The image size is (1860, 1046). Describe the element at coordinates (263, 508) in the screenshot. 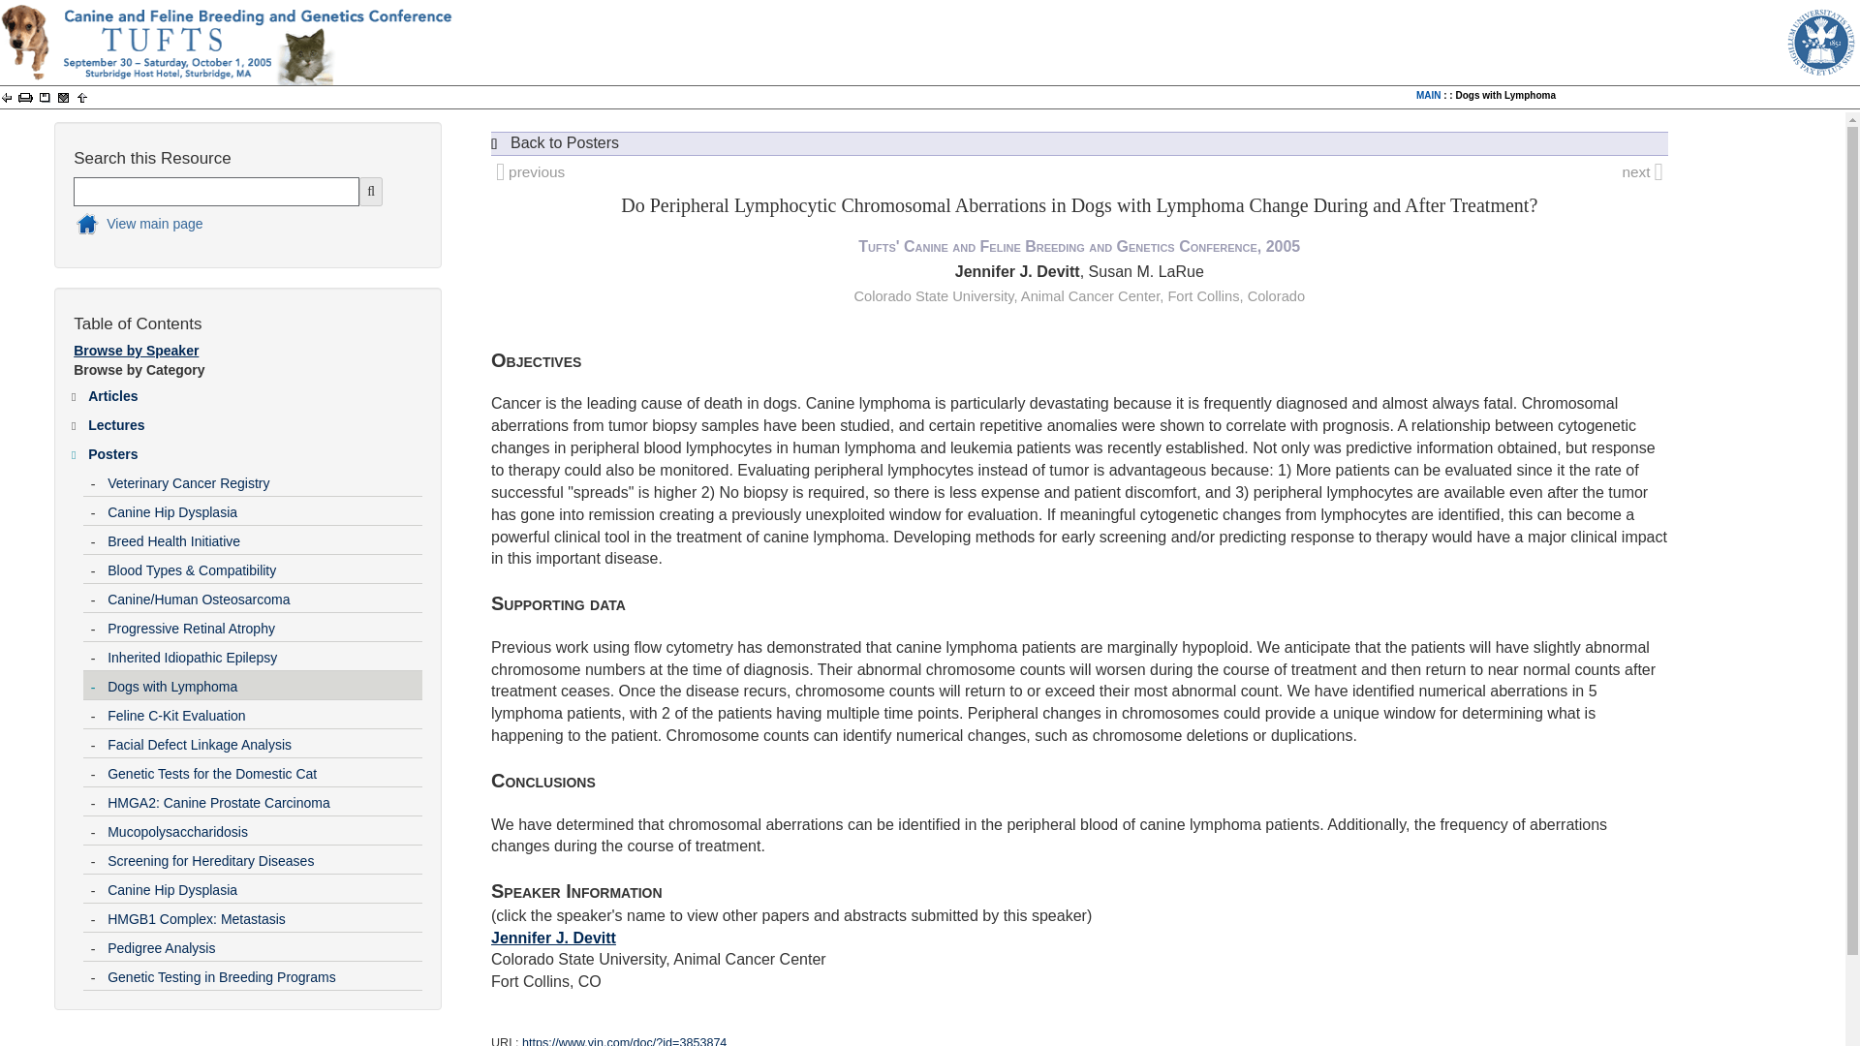

I see `Canine Hip Dysplasia` at that location.